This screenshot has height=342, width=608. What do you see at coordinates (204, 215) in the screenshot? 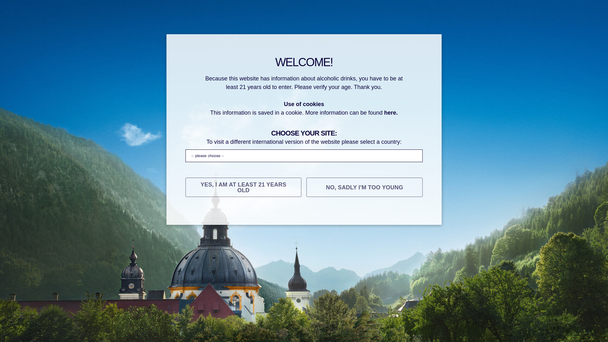
I see `OUR BEERS` at bounding box center [204, 215].